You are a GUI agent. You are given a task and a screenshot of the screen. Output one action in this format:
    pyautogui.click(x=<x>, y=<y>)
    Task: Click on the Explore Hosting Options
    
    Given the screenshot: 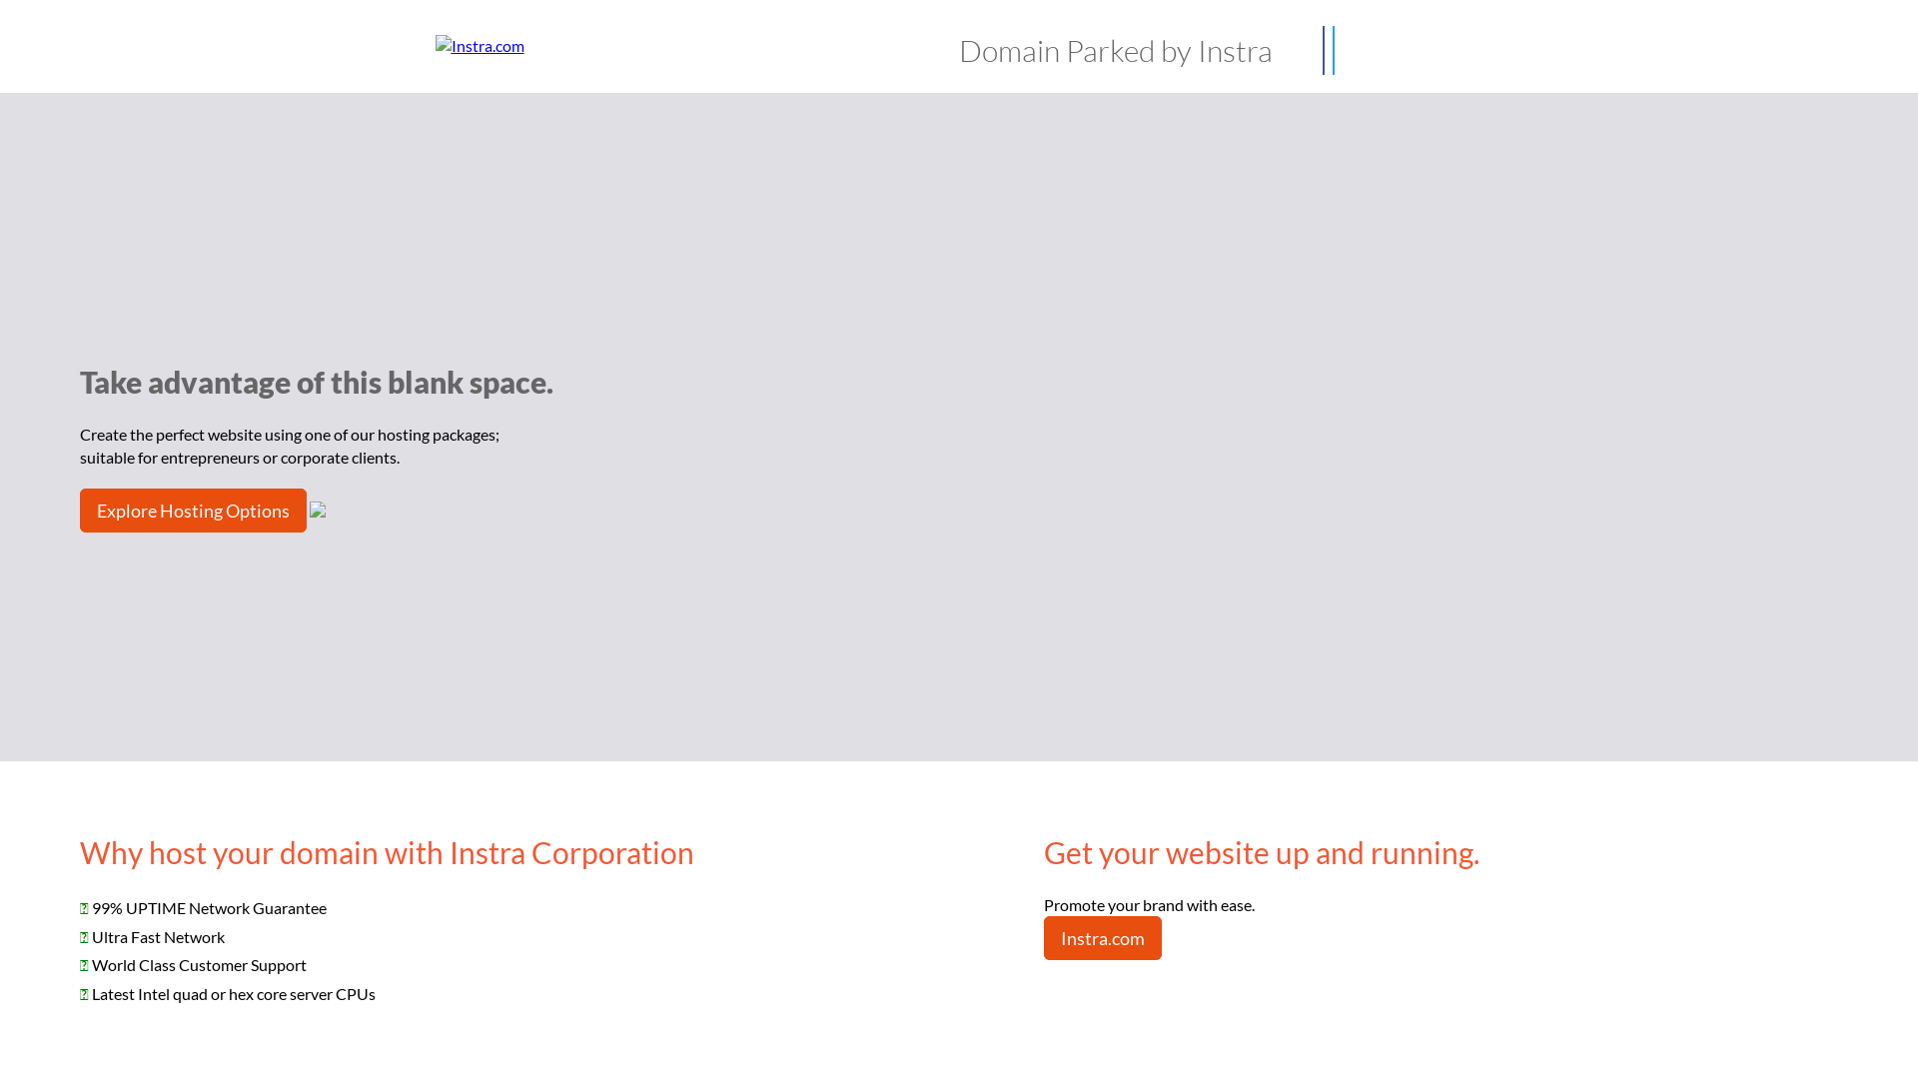 What is the action you would take?
    pyautogui.click(x=194, y=511)
    